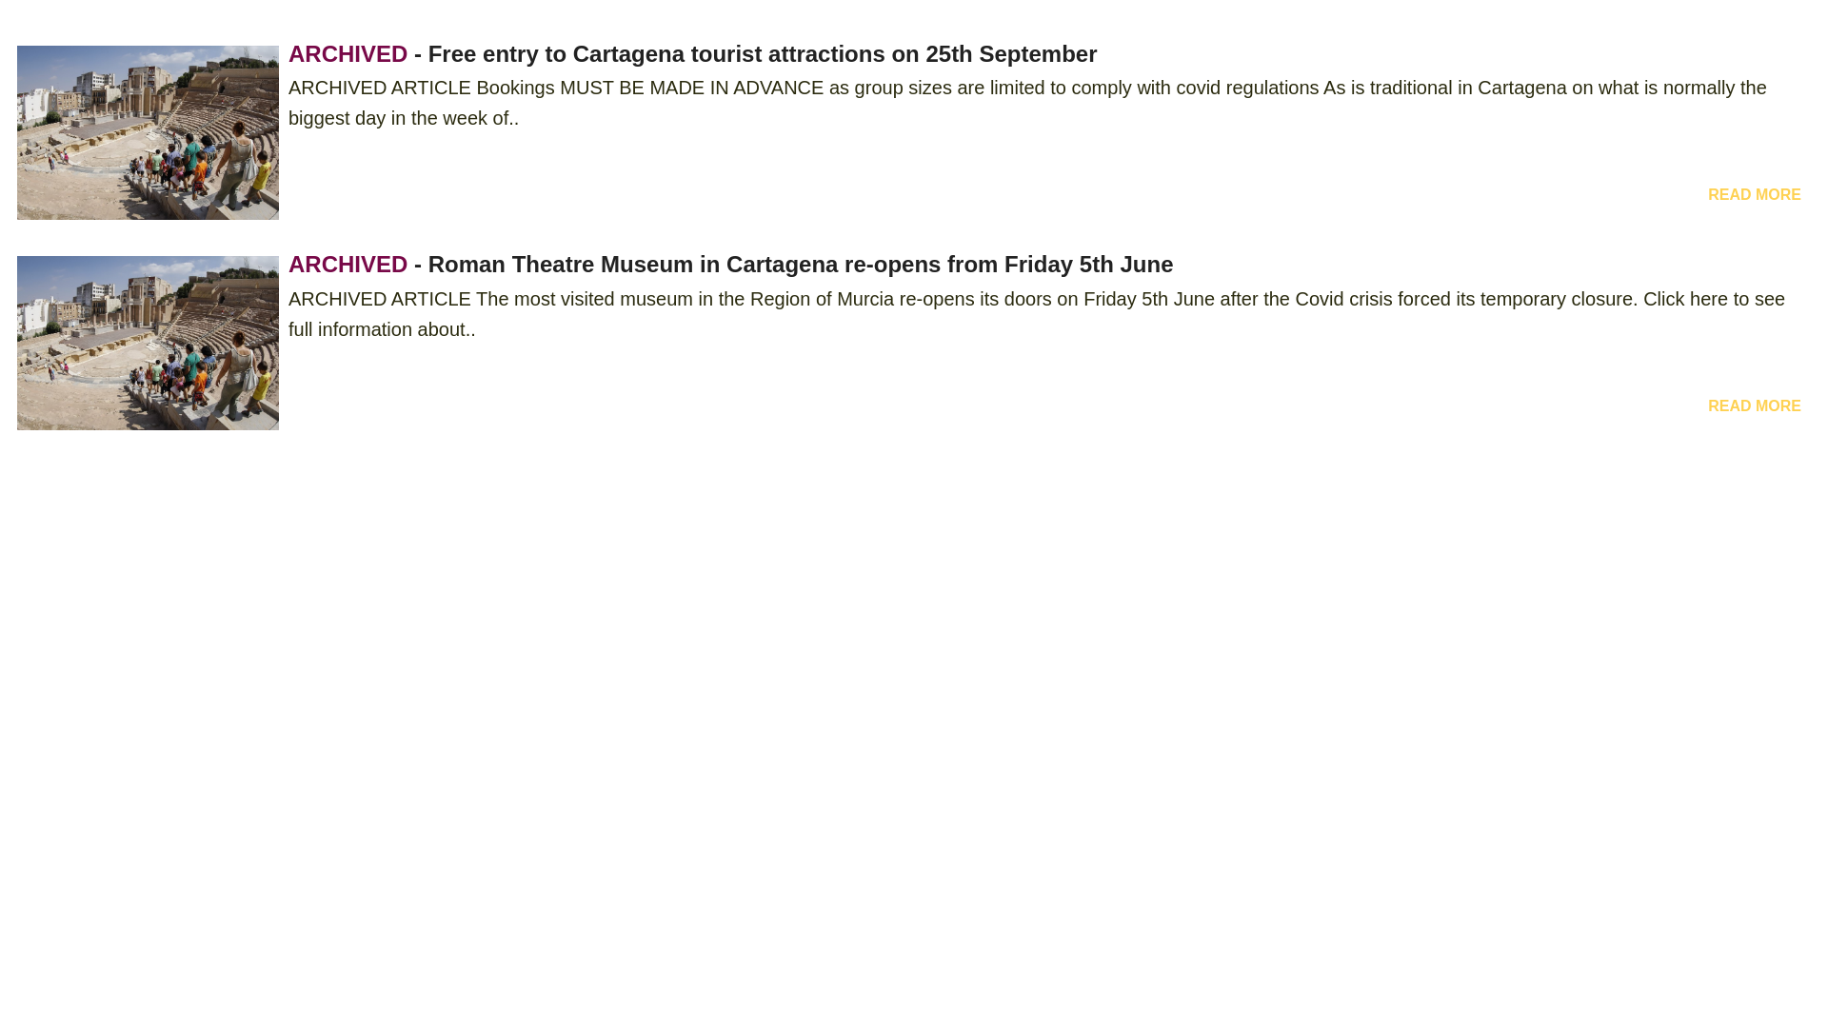 This screenshot has width=1828, height=1028. What do you see at coordinates (1754, 195) in the screenshot?
I see `READ MORE` at bounding box center [1754, 195].